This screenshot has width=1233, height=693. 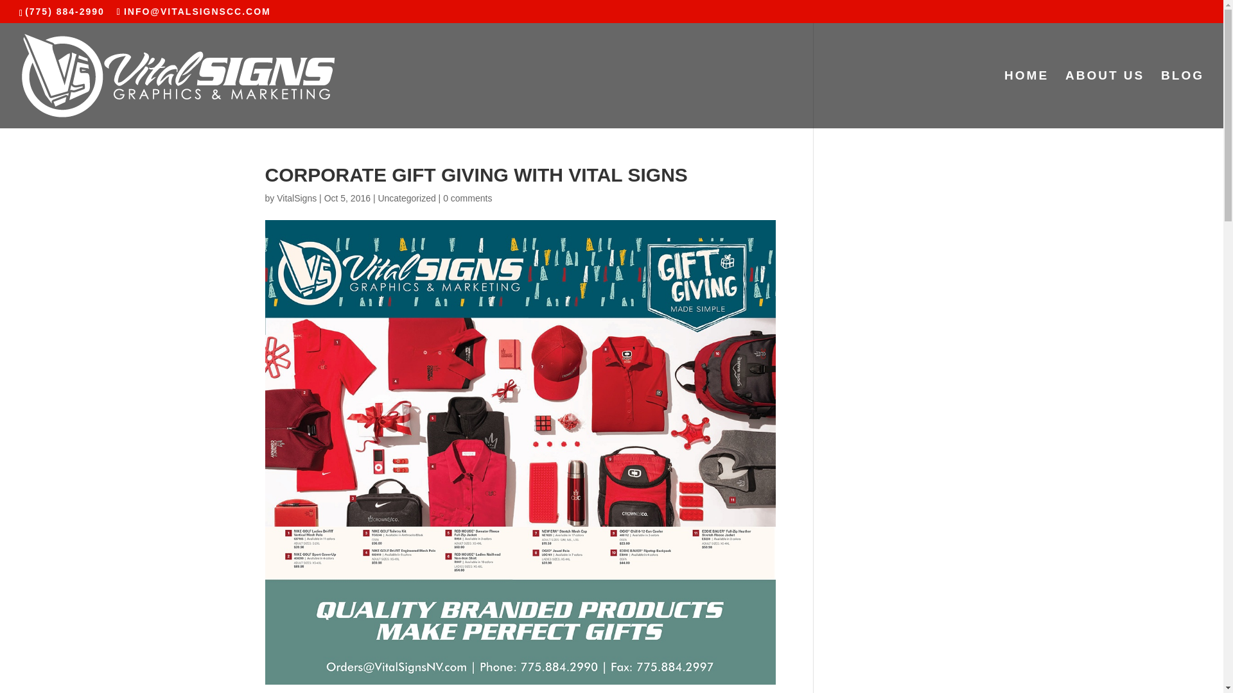 What do you see at coordinates (297, 198) in the screenshot?
I see `Posts by VitalSigns` at bounding box center [297, 198].